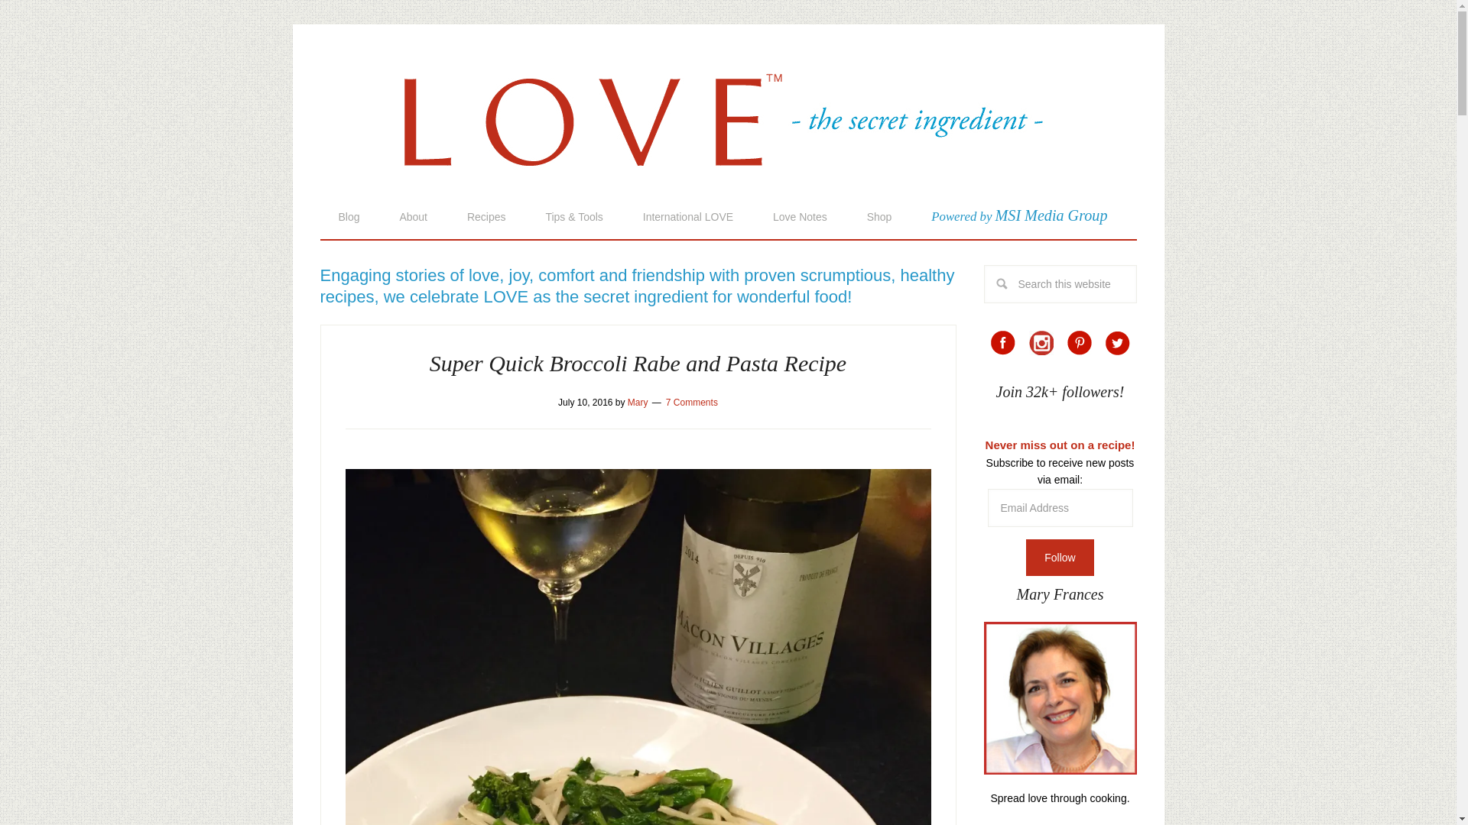  What do you see at coordinates (688, 217) in the screenshot?
I see `International LOVE` at bounding box center [688, 217].